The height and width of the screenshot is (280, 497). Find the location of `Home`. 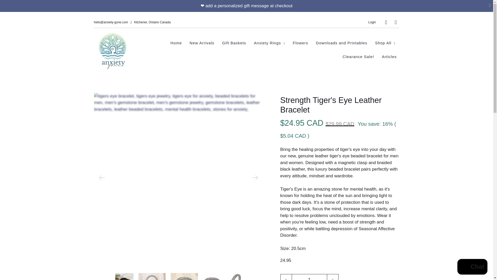

Home is located at coordinates (176, 43).